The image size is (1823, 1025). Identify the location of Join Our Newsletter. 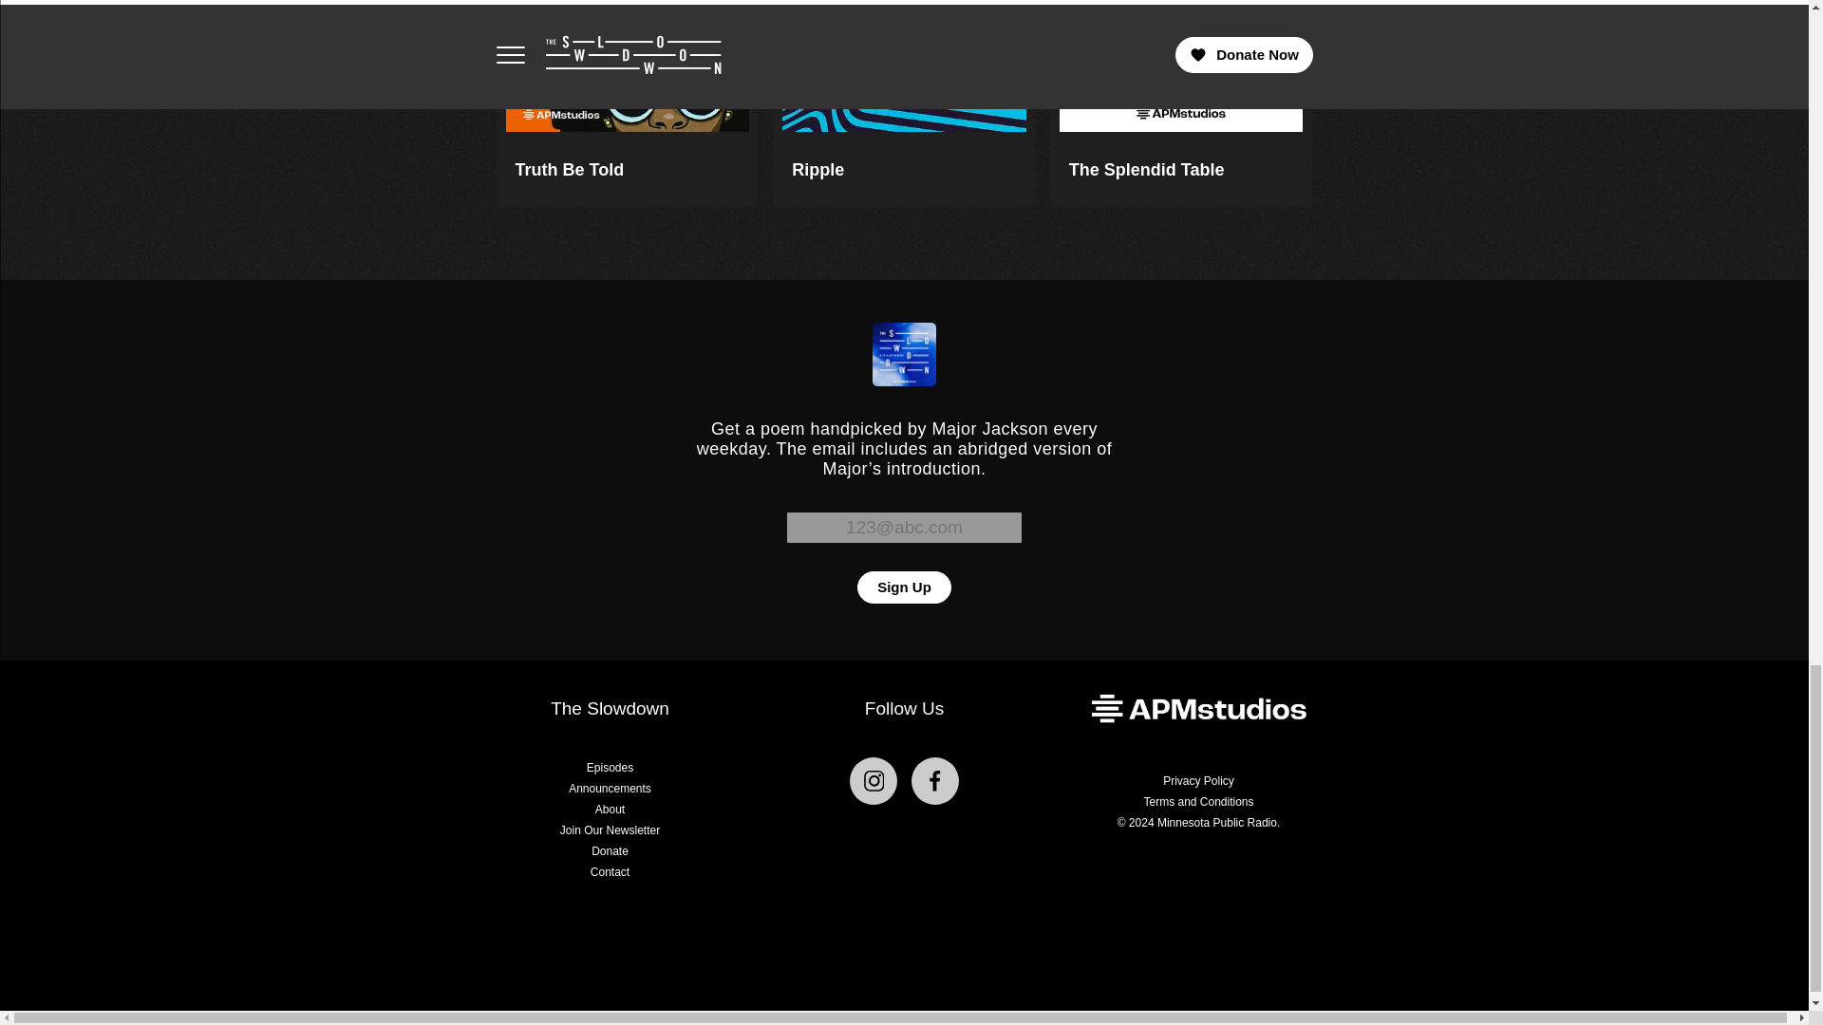
(610, 830).